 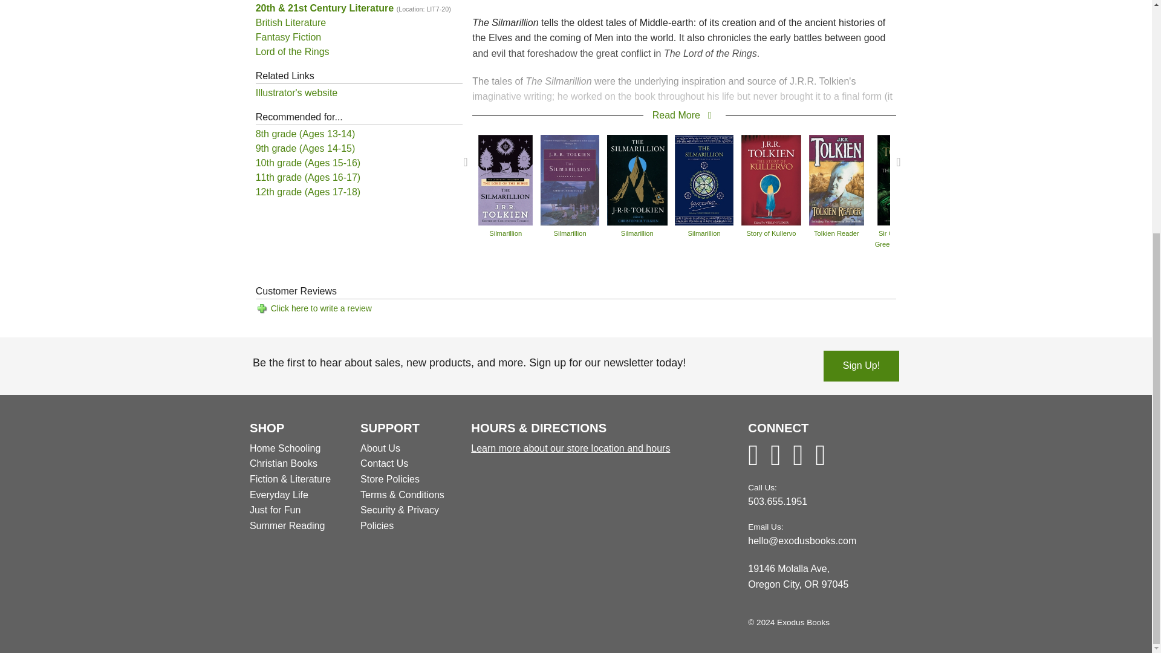 What do you see at coordinates (836, 179) in the screenshot?
I see `Tolkien Reader` at bounding box center [836, 179].